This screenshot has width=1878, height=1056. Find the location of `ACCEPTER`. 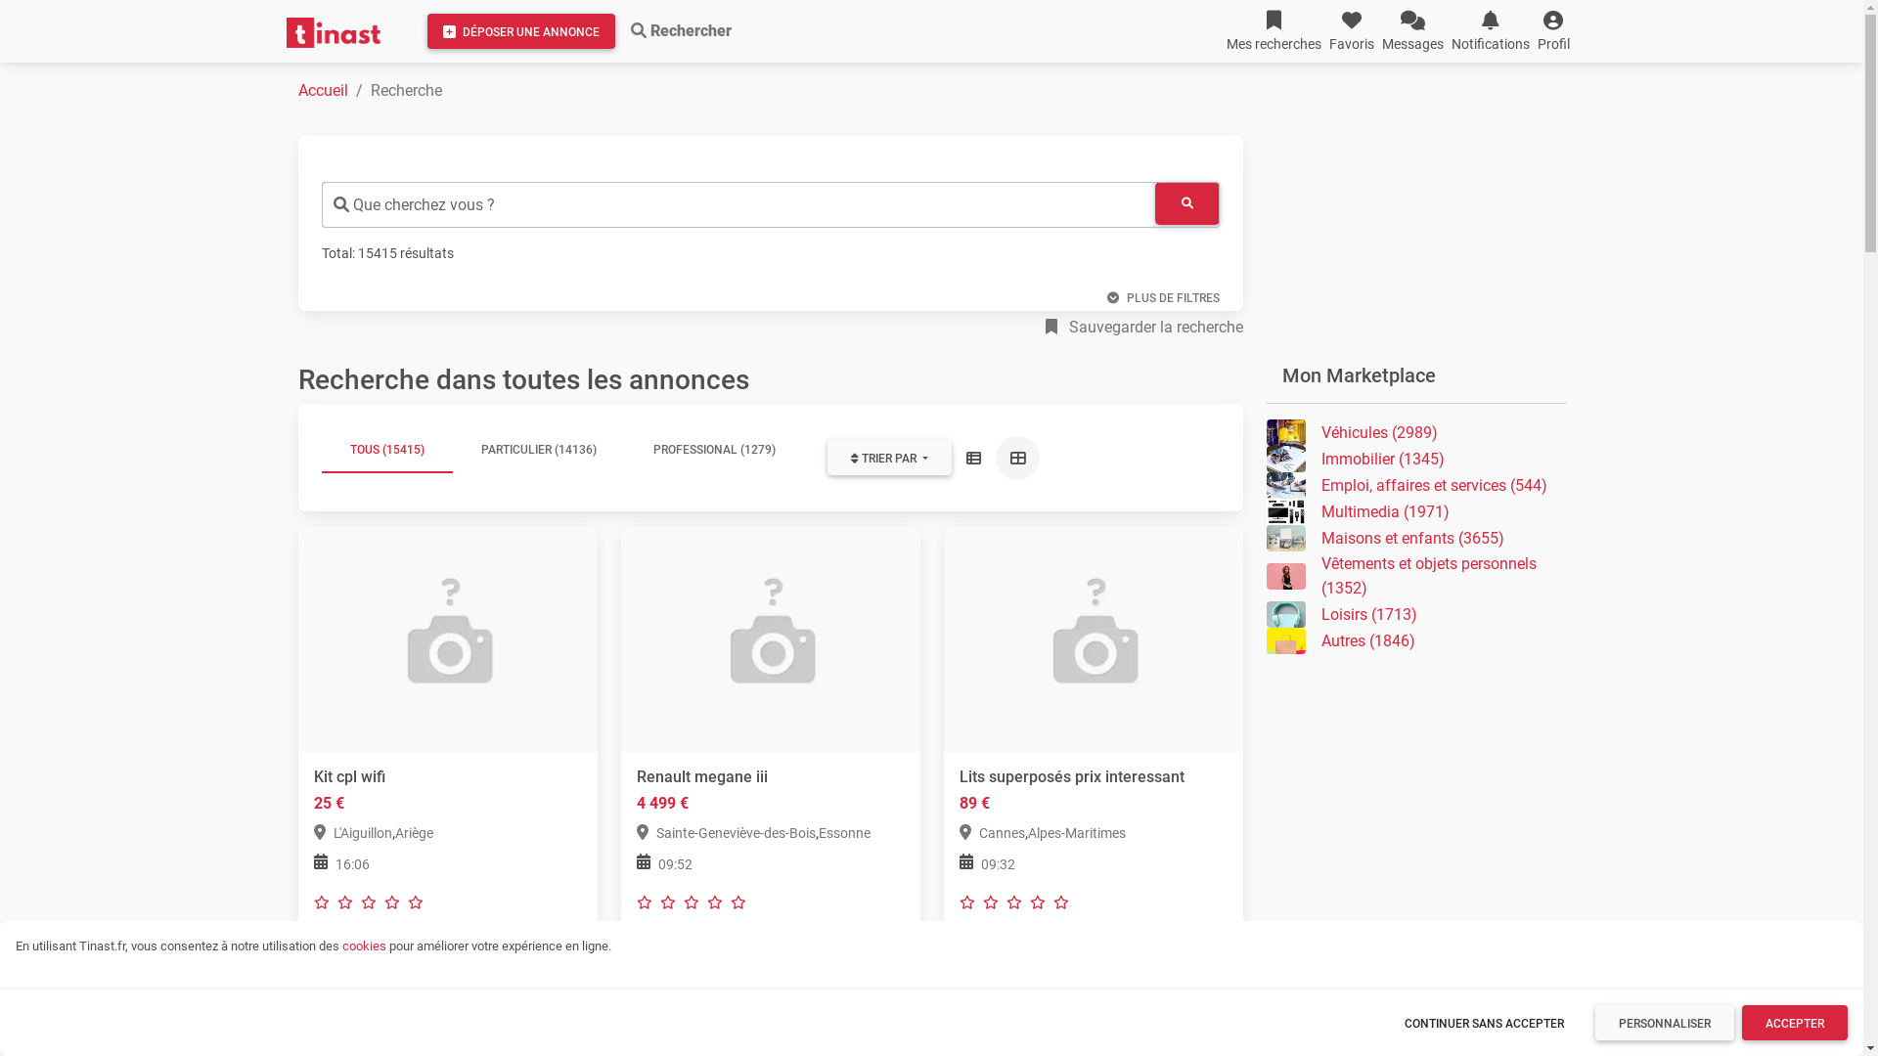

ACCEPTER is located at coordinates (1795, 1023).